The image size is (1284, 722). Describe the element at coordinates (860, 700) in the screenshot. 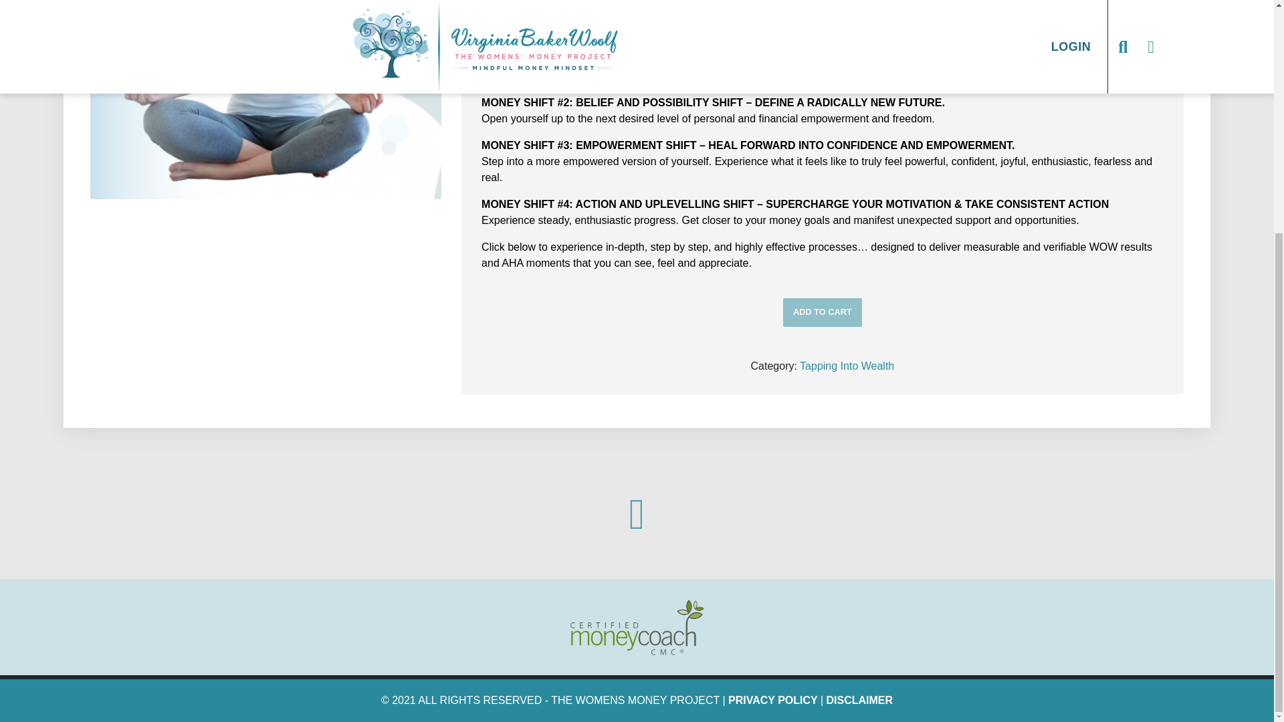

I see `DISCLAIMER` at that location.